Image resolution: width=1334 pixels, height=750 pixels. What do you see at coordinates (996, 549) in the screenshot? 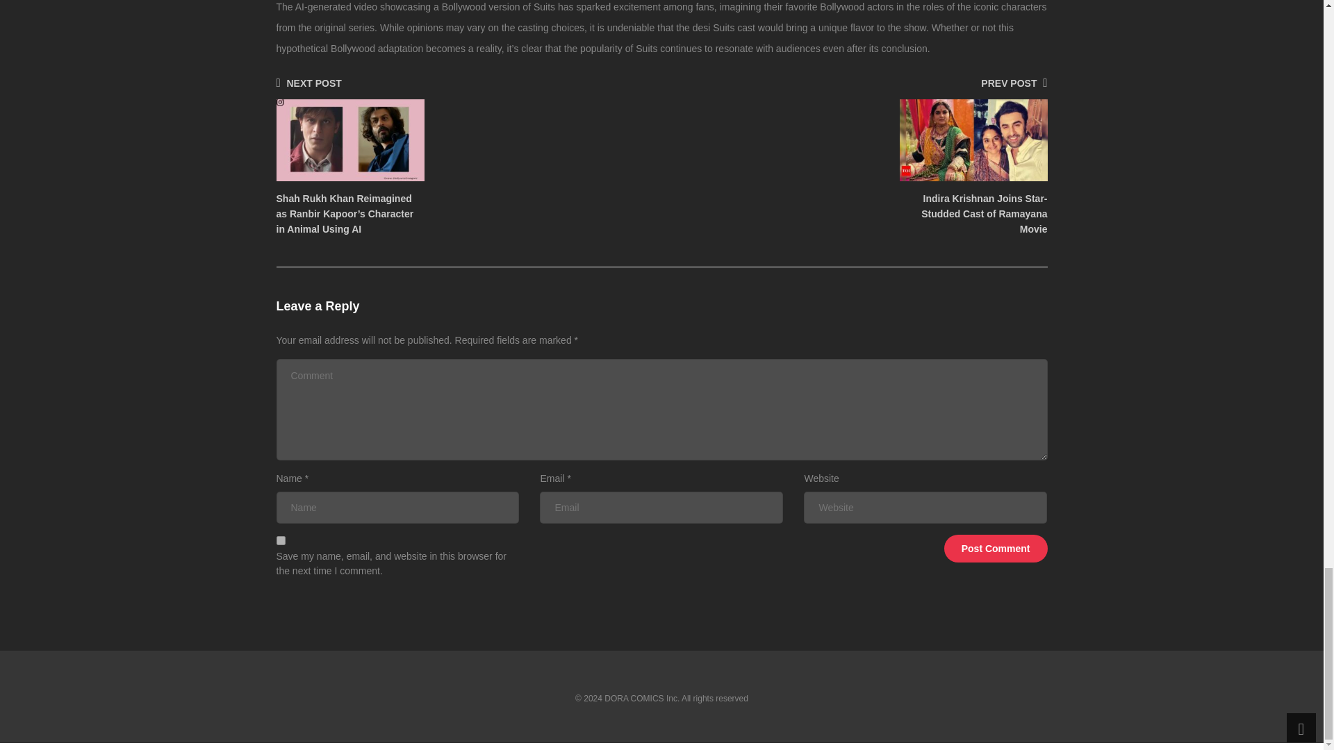
I see `Post Comment` at bounding box center [996, 549].